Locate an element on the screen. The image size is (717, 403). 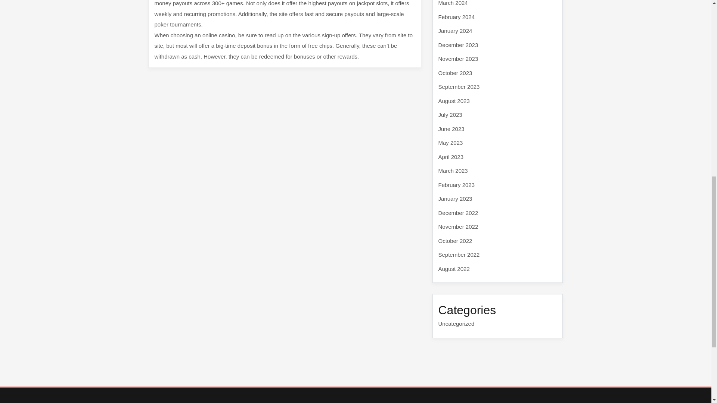
February 2023 is located at coordinates (456, 184).